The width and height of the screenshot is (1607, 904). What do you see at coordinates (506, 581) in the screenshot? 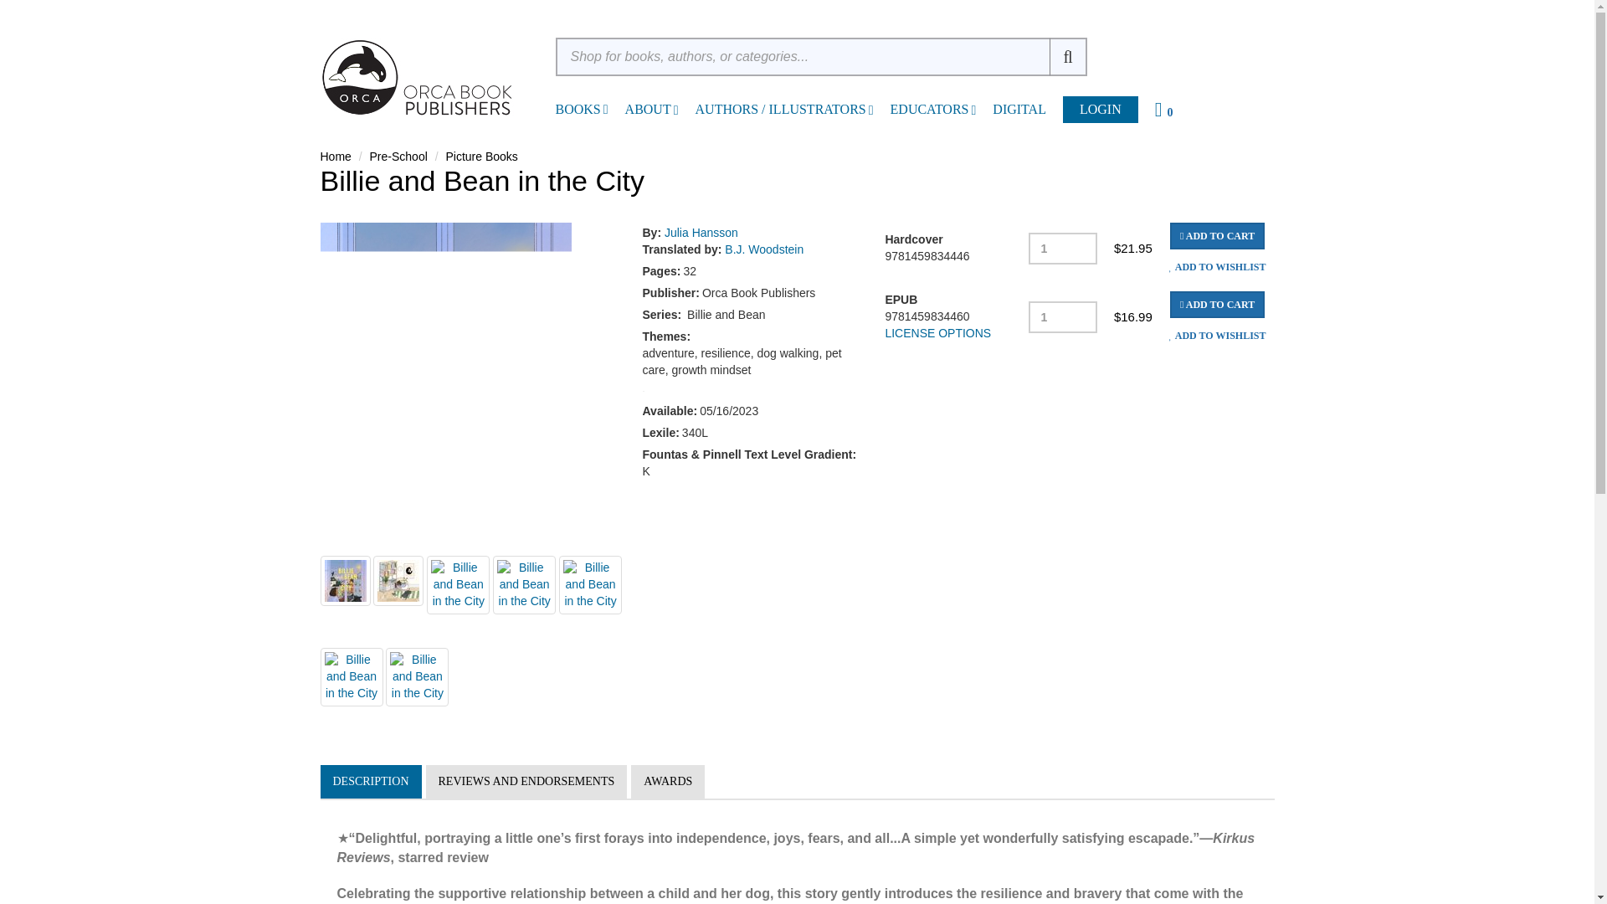
I see `Billie and Bean in the City` at bounding box center [506, 581].